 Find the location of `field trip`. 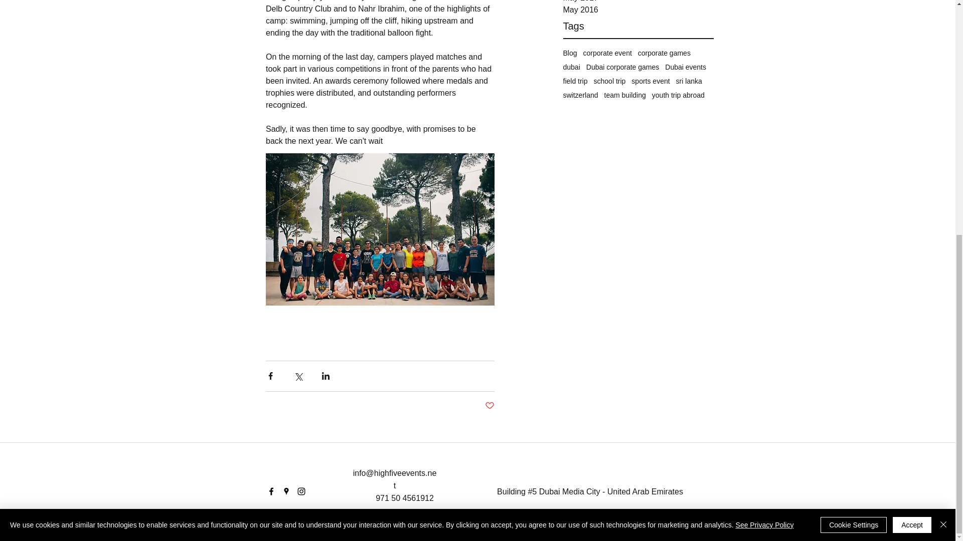

field trip is located at coordinates (575, 81).